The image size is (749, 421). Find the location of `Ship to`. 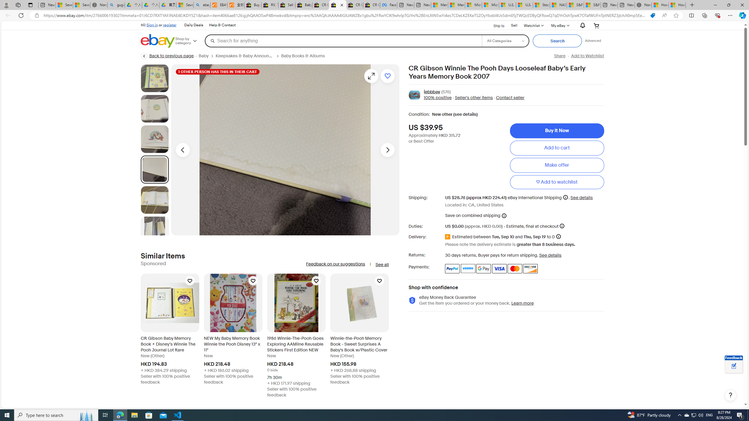

Ship to is located at coordinates (495, 25).